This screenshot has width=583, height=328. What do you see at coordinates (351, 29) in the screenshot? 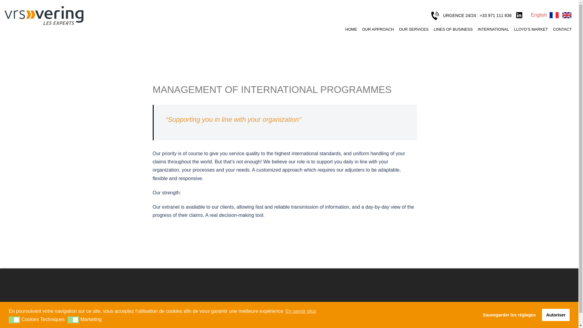
I see `HOME` at bounding box center [351, 29].